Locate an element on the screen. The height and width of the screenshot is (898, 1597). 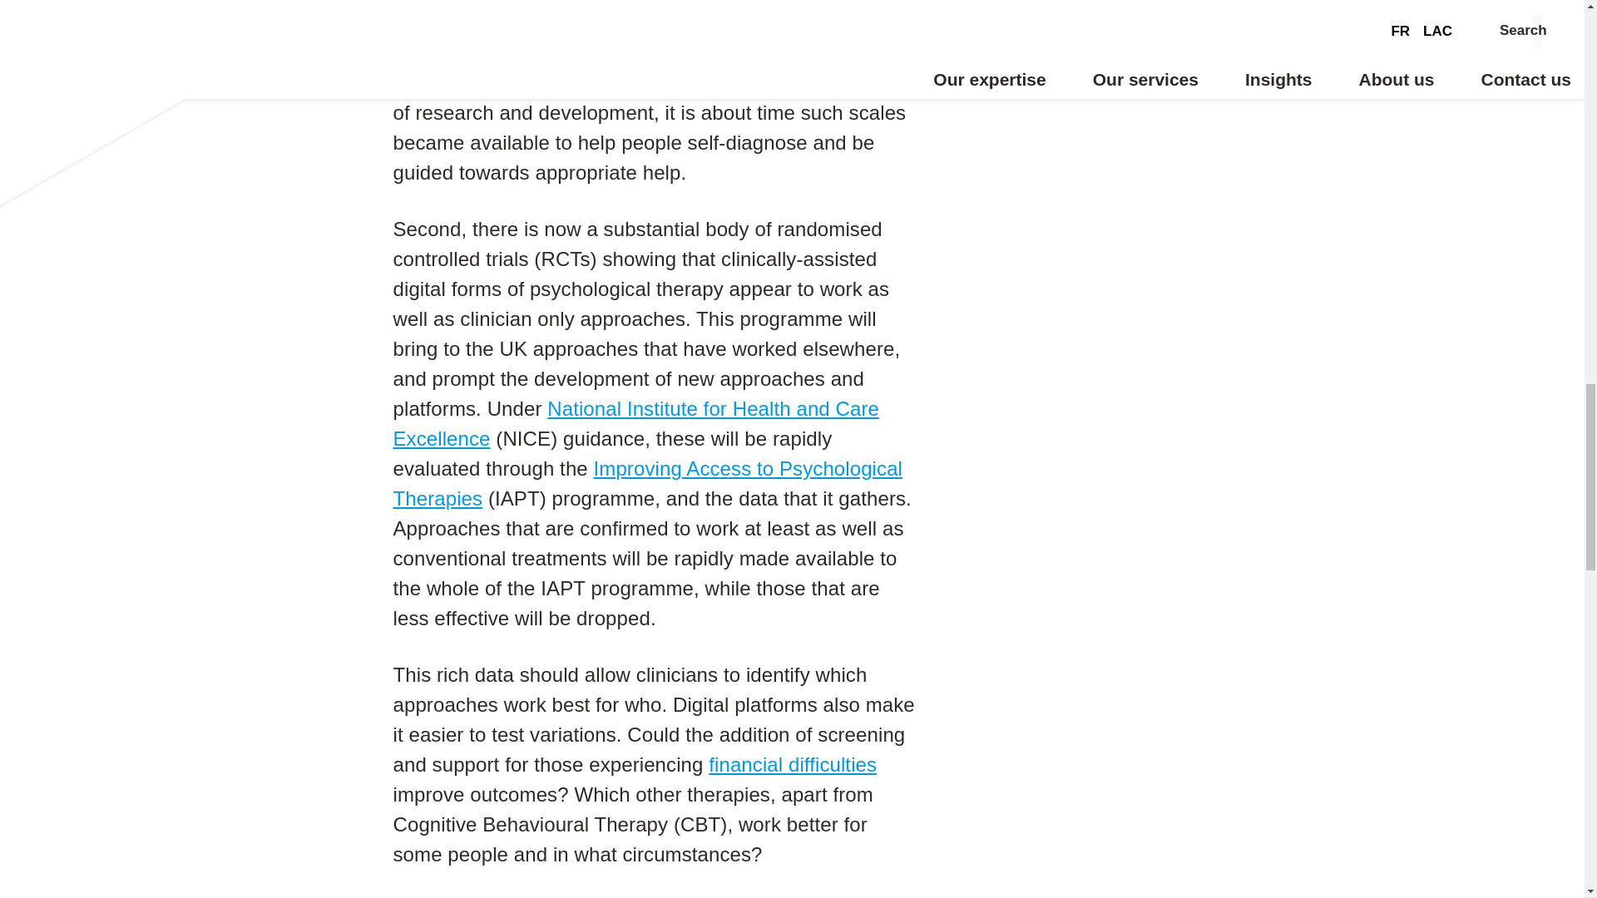
NHS choices is located at coordinates (572, 83).